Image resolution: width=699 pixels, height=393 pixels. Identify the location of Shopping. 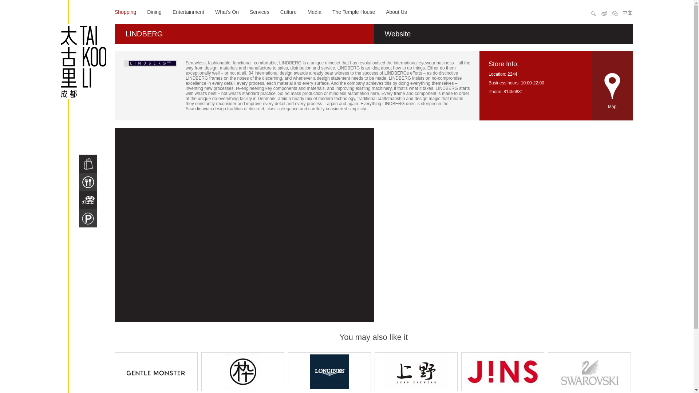
(125, 12).